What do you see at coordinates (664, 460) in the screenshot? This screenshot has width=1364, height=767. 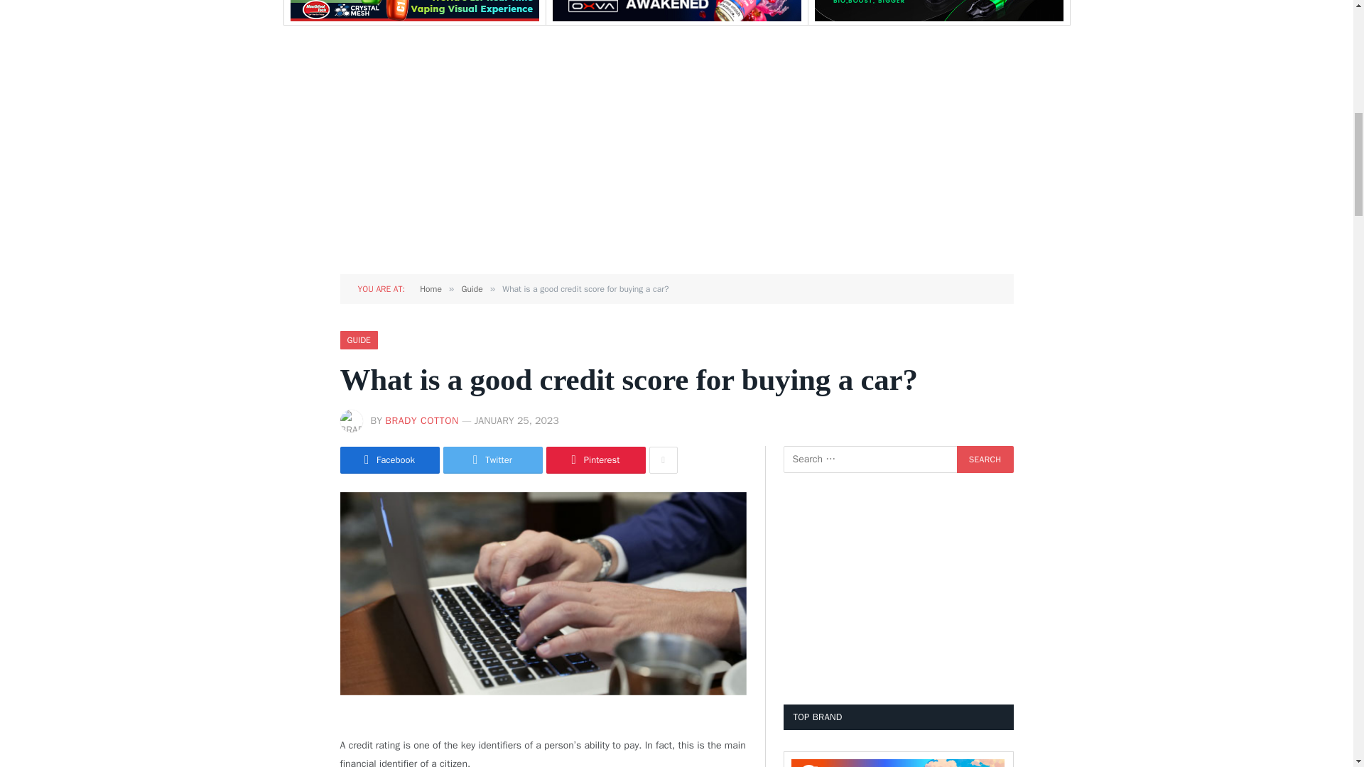 I see `Show More Social Sharing` at bounding box center [664, 460].